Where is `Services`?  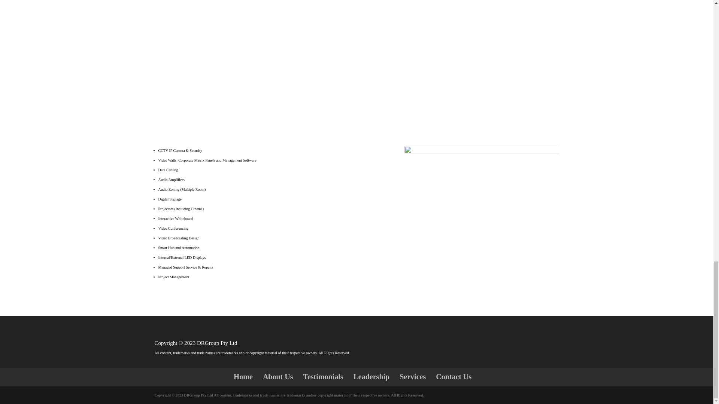
Services is located at coordinates (413, 376).